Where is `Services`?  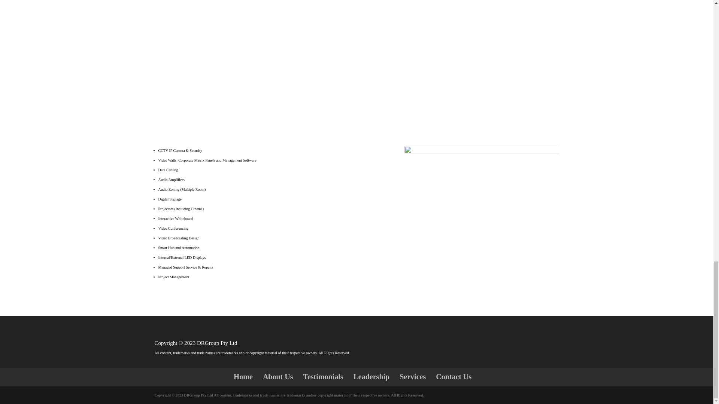
Services is located at coordinates (413, 376).